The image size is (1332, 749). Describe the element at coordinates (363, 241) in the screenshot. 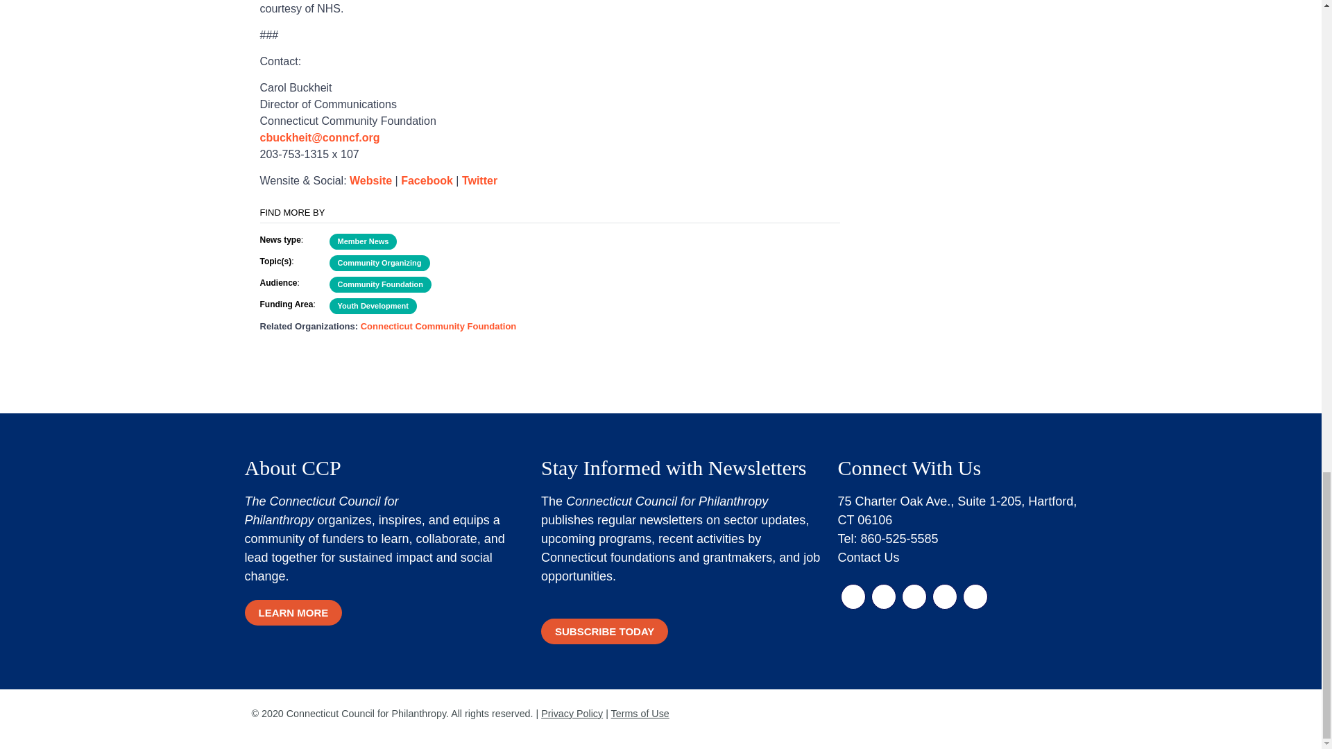

I see `Member News` at that location.